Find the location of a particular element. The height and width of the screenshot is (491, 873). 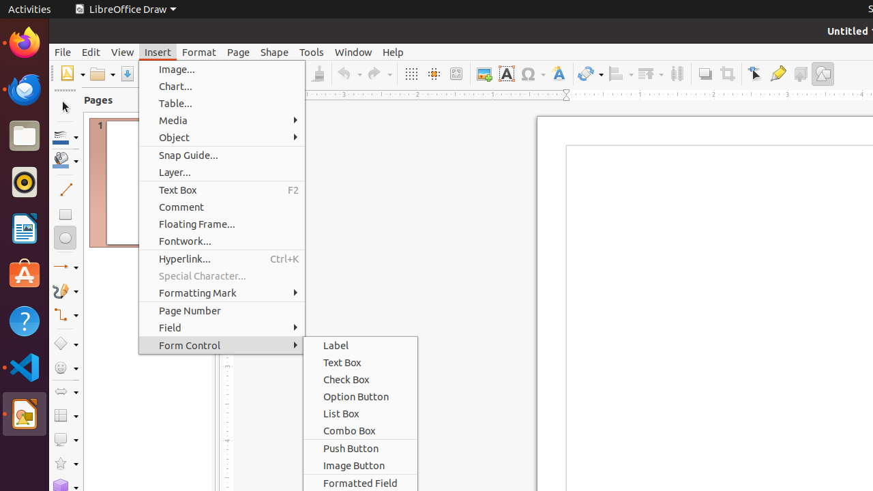

Chart... is located at coordinates (222, 86).